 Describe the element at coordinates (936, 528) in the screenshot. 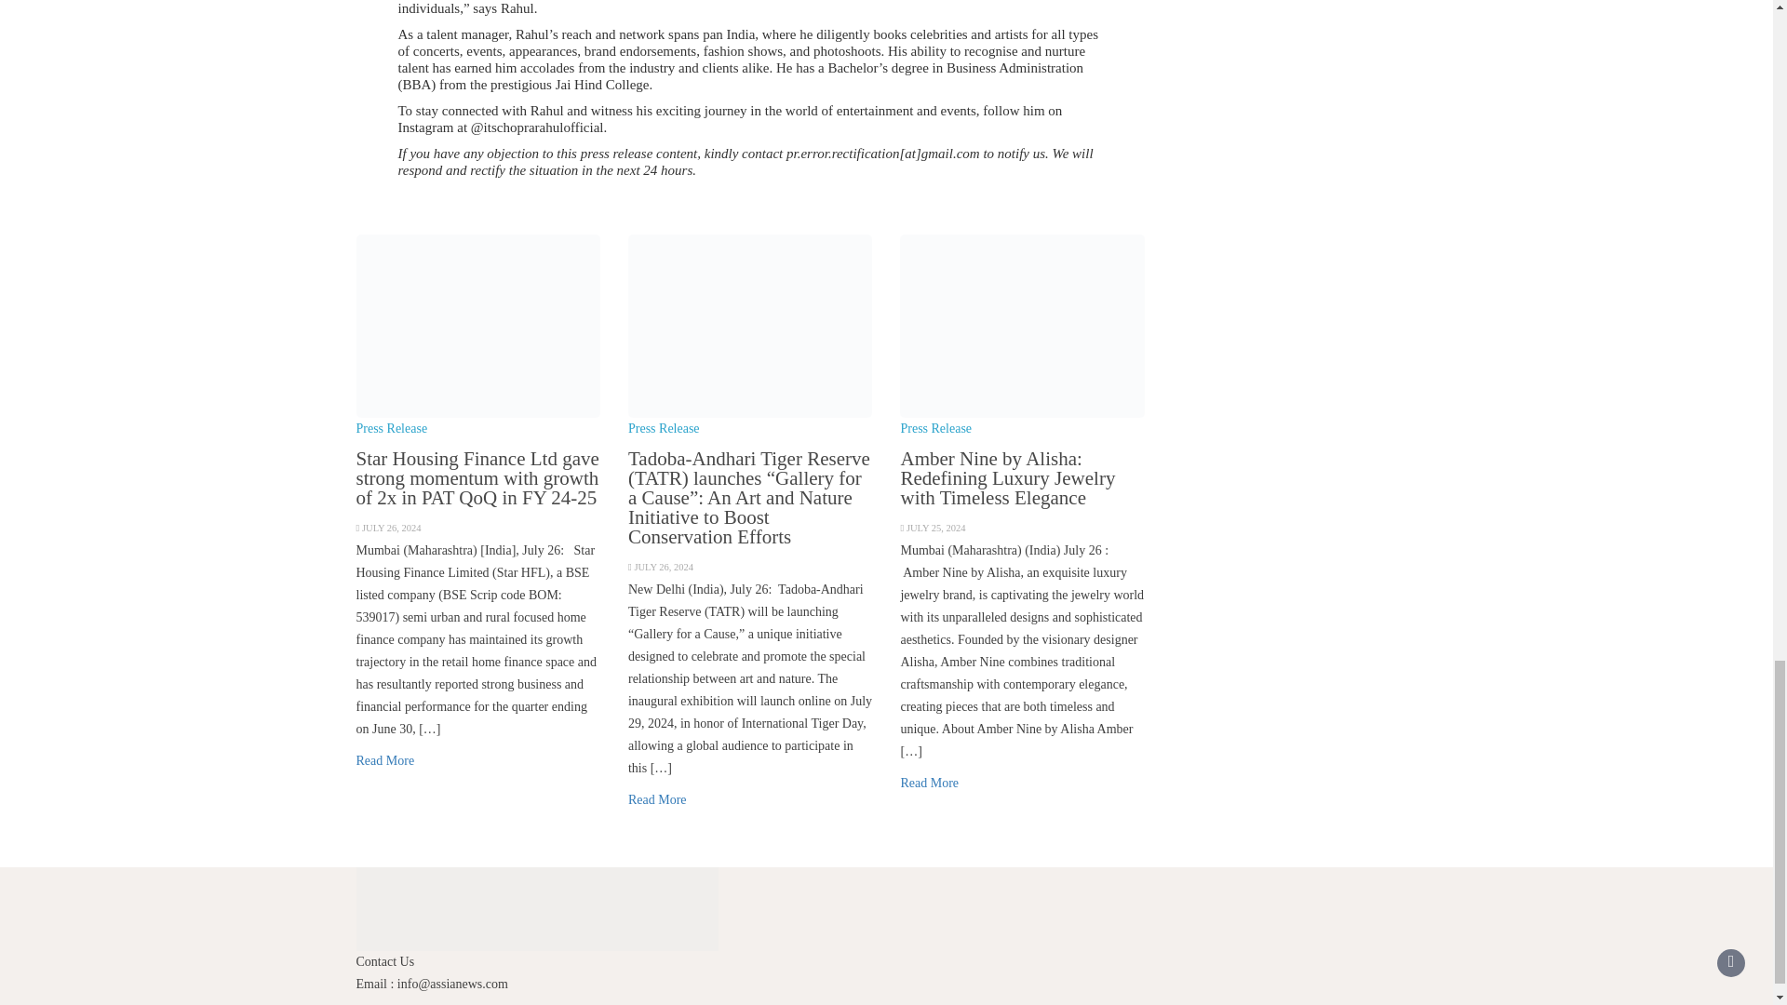

I see `JULY 25, 2024` at that location.